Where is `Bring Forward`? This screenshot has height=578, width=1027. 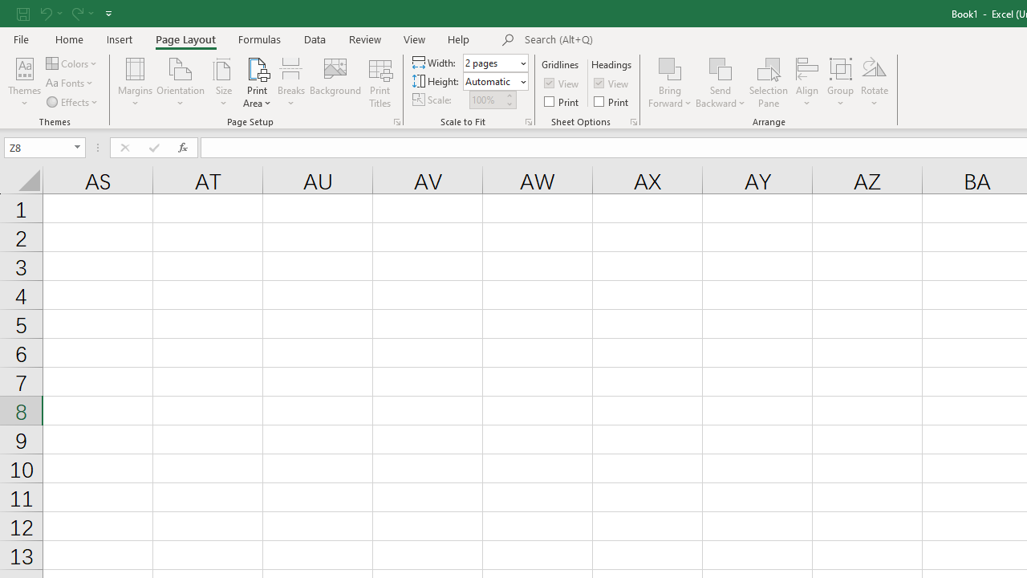
Bring Forward is located at coordinates (671, 82).